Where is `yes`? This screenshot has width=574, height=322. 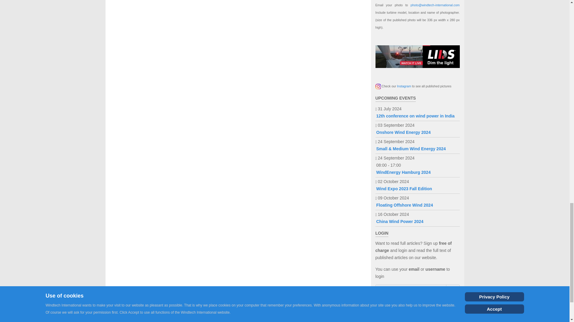
yes is located at coordinates (377, 314).